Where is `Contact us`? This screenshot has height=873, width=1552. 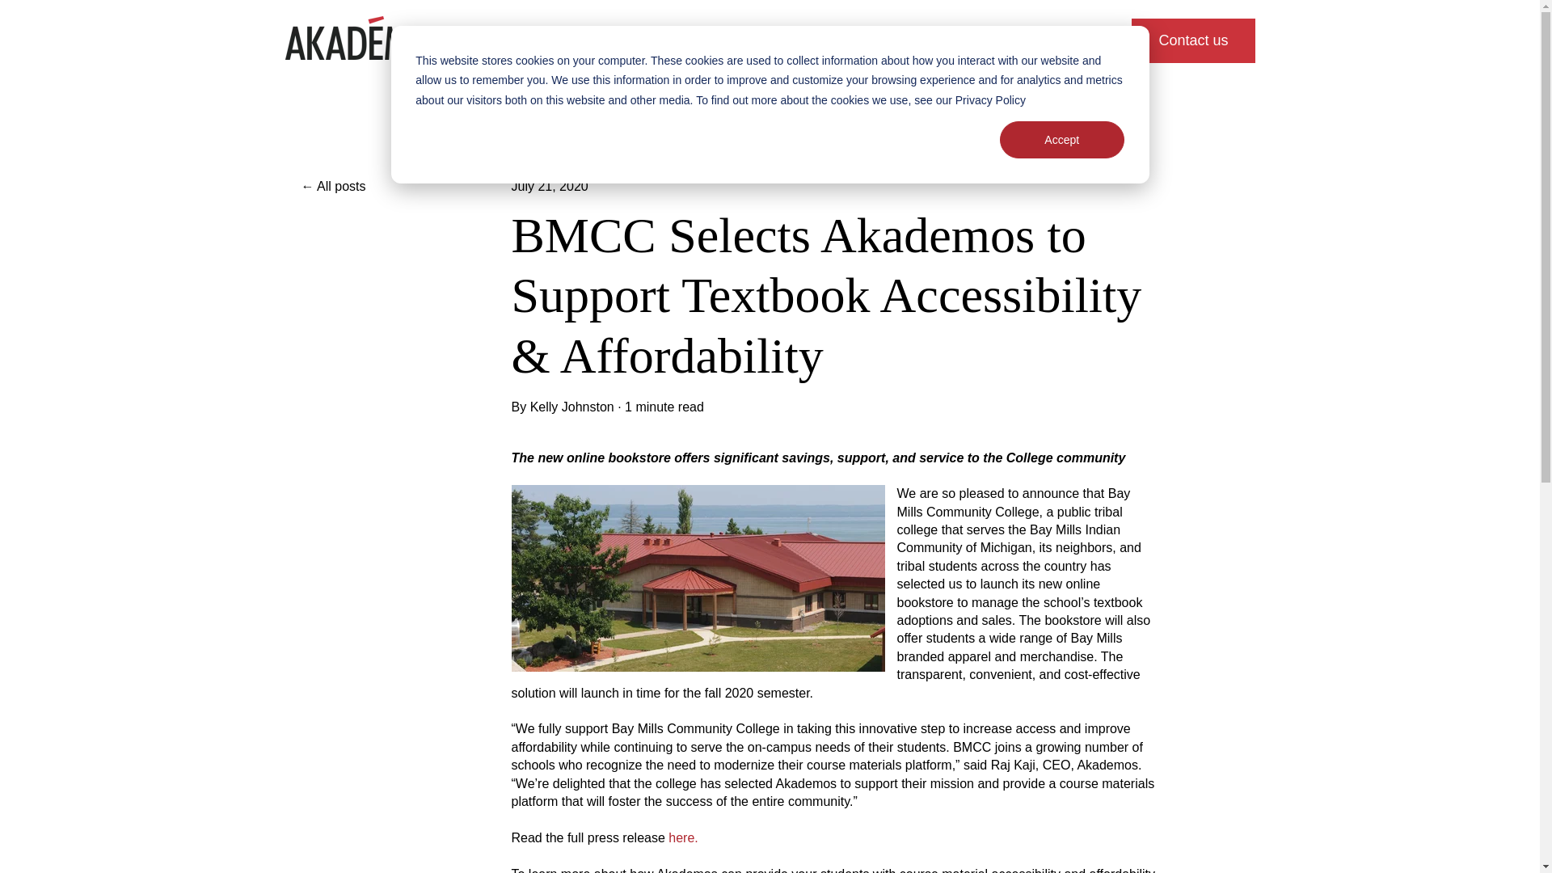
Contact us is located at coordinates (1192, 40).